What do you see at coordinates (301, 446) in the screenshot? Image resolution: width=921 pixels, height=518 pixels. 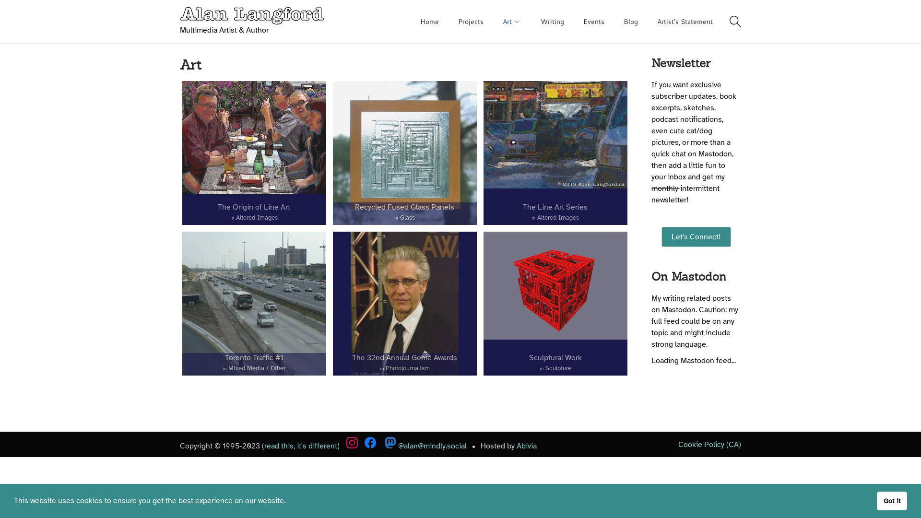 I see `(read this, it's different)` at bounding box center [301, 446].